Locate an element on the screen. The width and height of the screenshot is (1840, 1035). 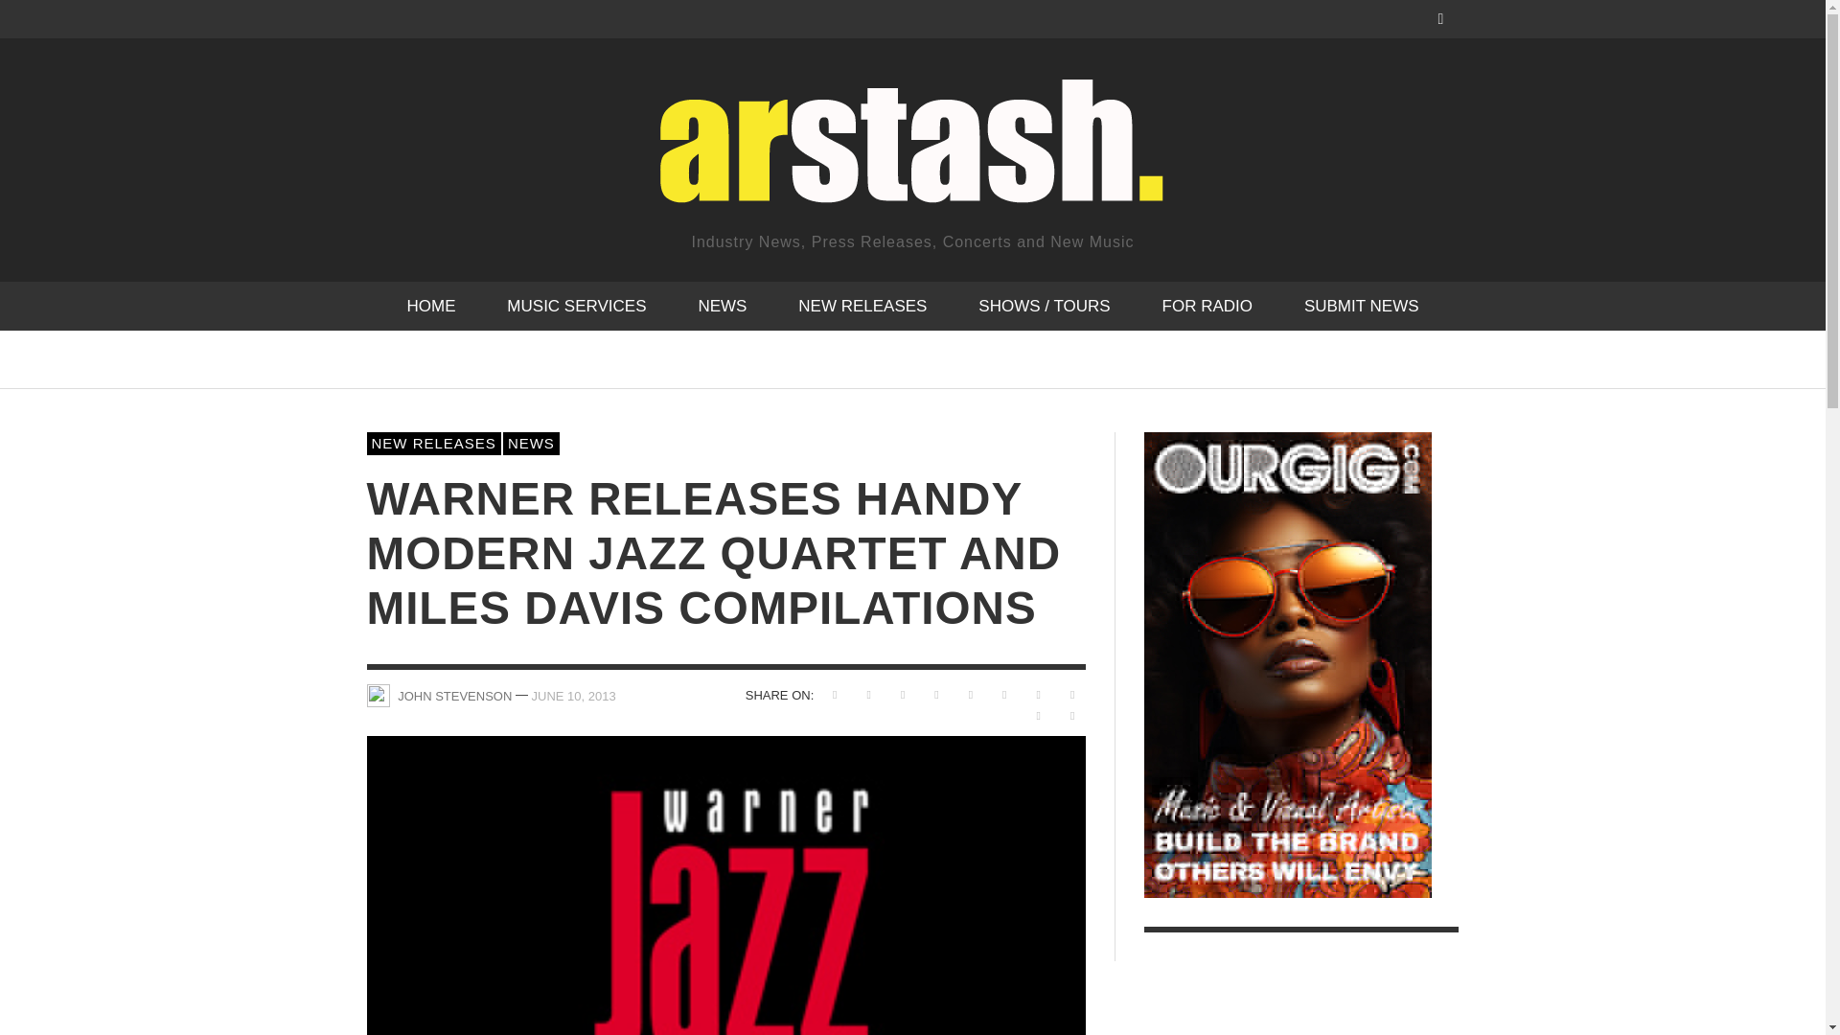
MUSIC SERVICES is located at coordinates (575, 305).